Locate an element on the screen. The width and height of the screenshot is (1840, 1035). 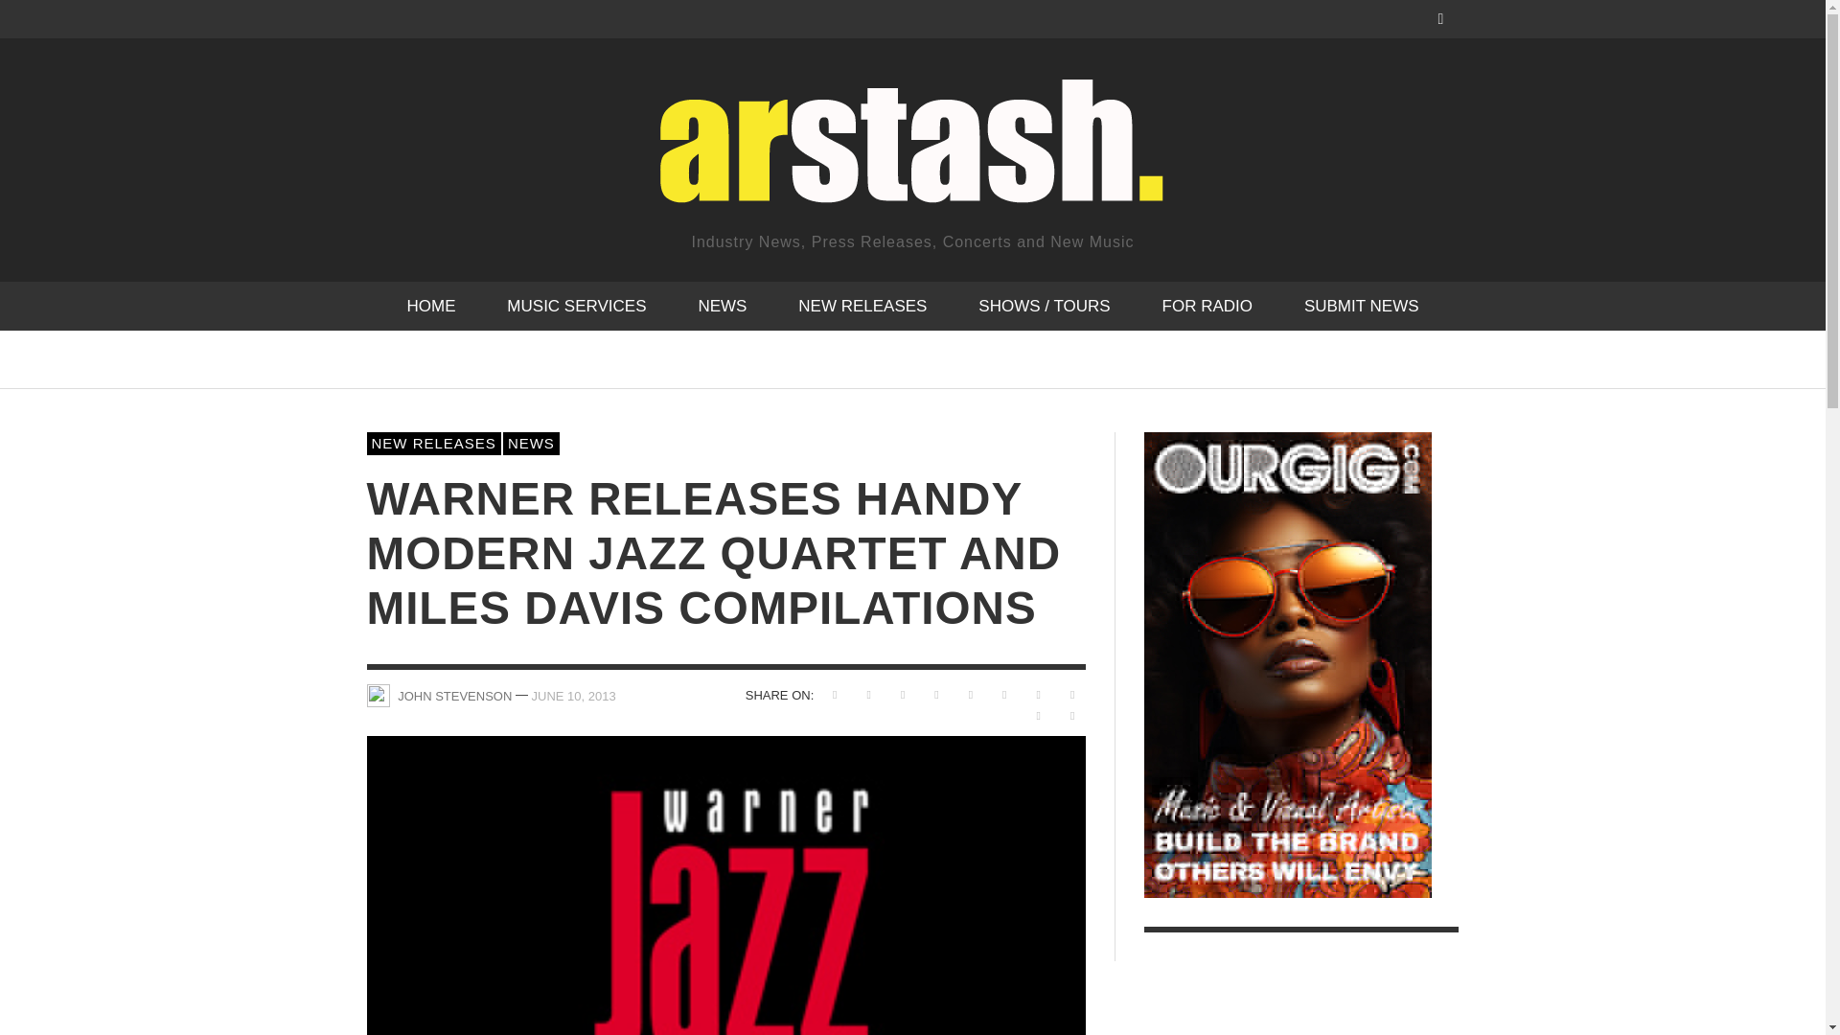
MUSIC SERVICES is located at coordinates (575, 305).